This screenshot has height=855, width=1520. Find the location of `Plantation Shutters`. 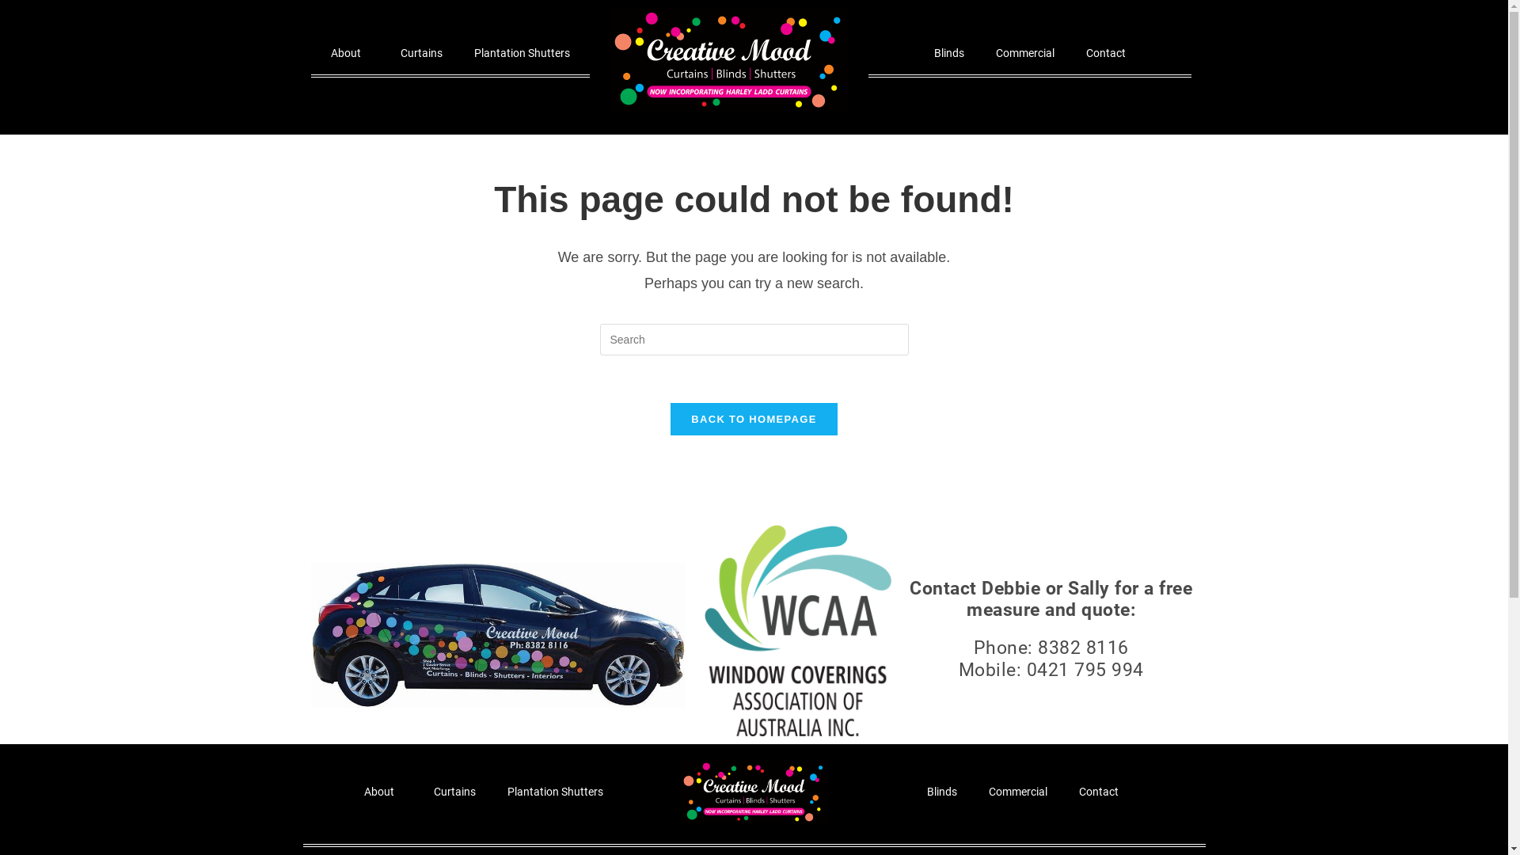

Plantation Shutters is located at coordinates (522, 53).